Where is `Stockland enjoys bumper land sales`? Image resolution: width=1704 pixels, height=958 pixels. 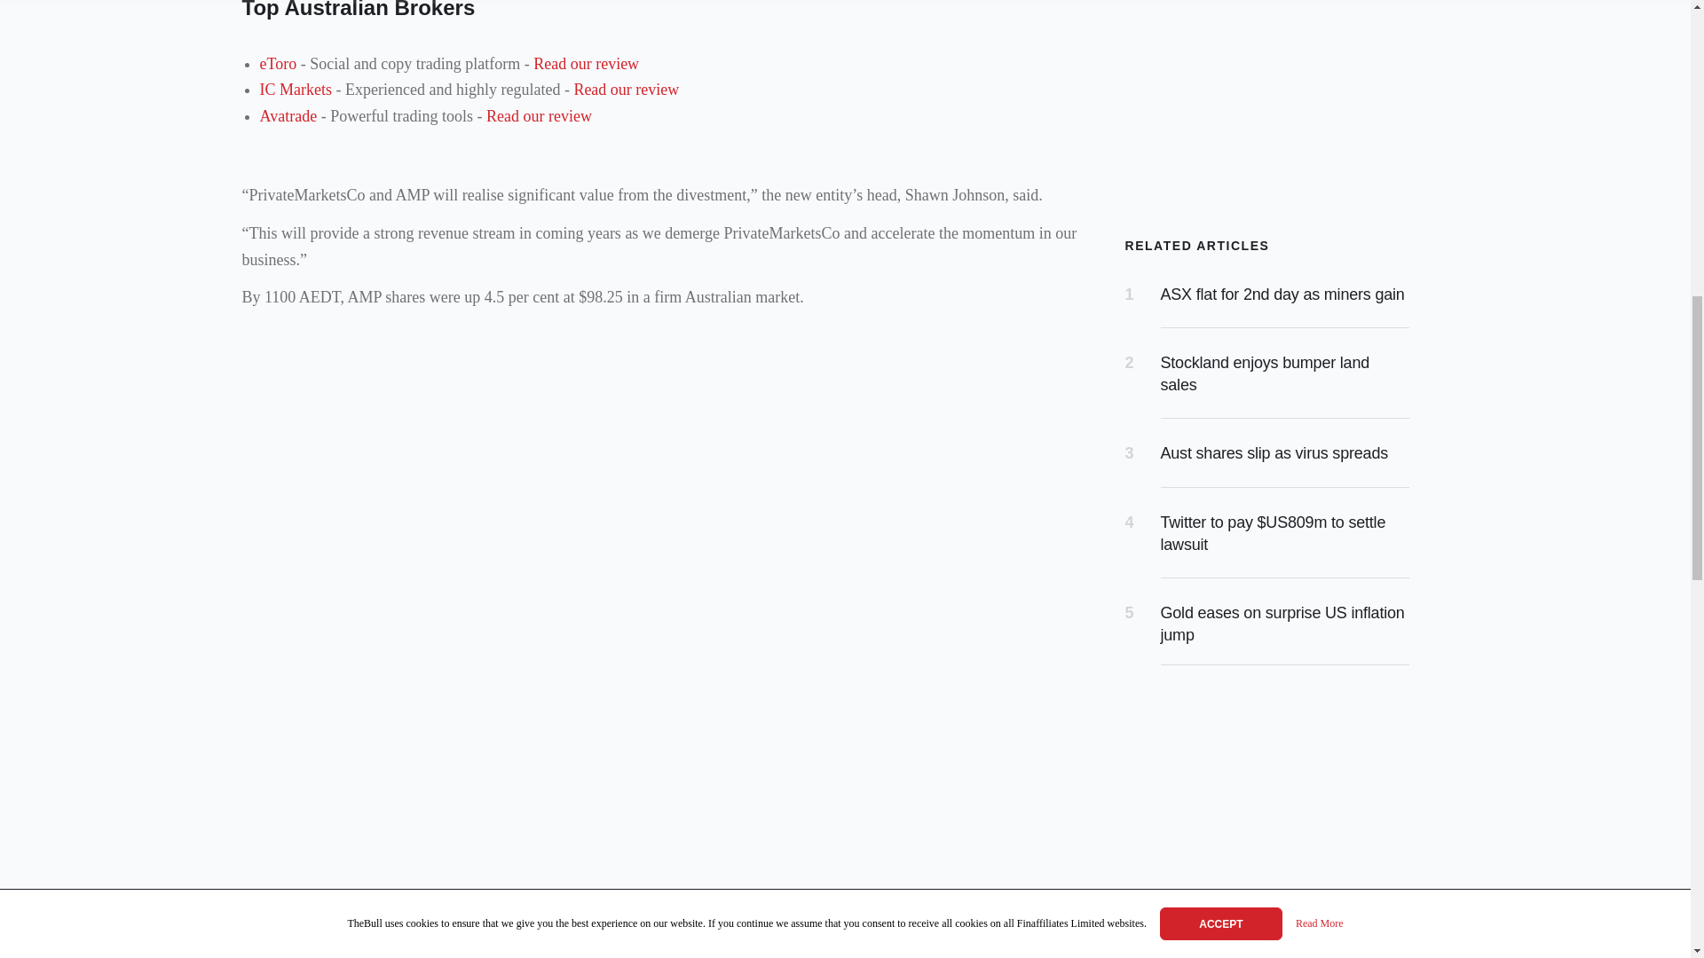 Stockland enjoys bumper land sales is located at coordinates (1265, 373).